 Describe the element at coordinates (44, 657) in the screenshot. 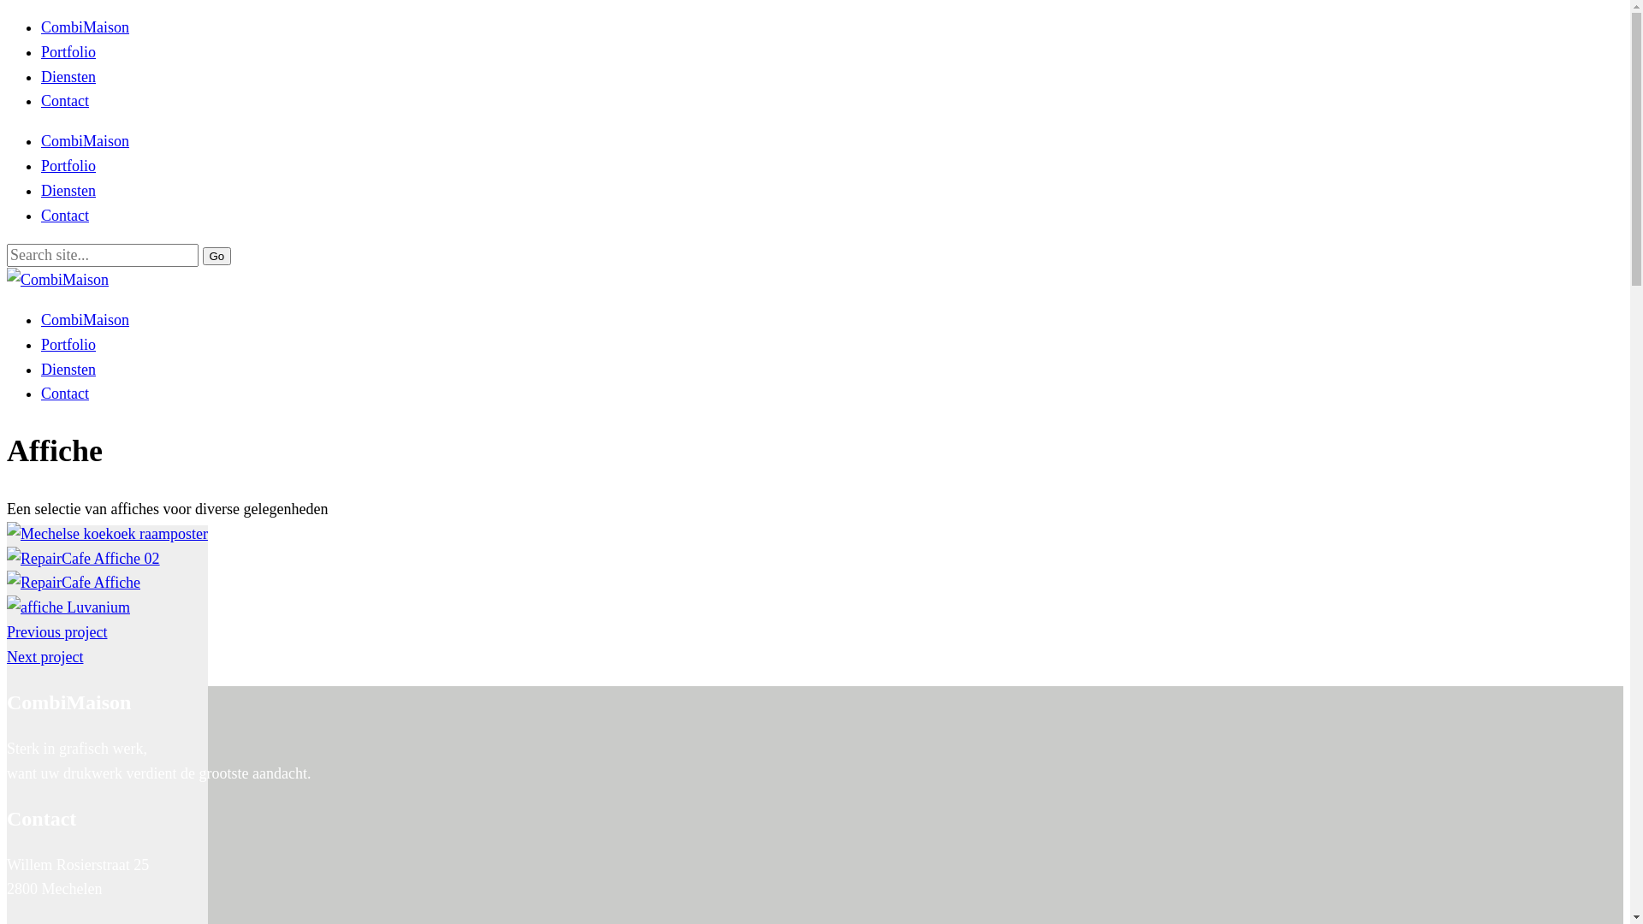

I see `Next project` at that location.